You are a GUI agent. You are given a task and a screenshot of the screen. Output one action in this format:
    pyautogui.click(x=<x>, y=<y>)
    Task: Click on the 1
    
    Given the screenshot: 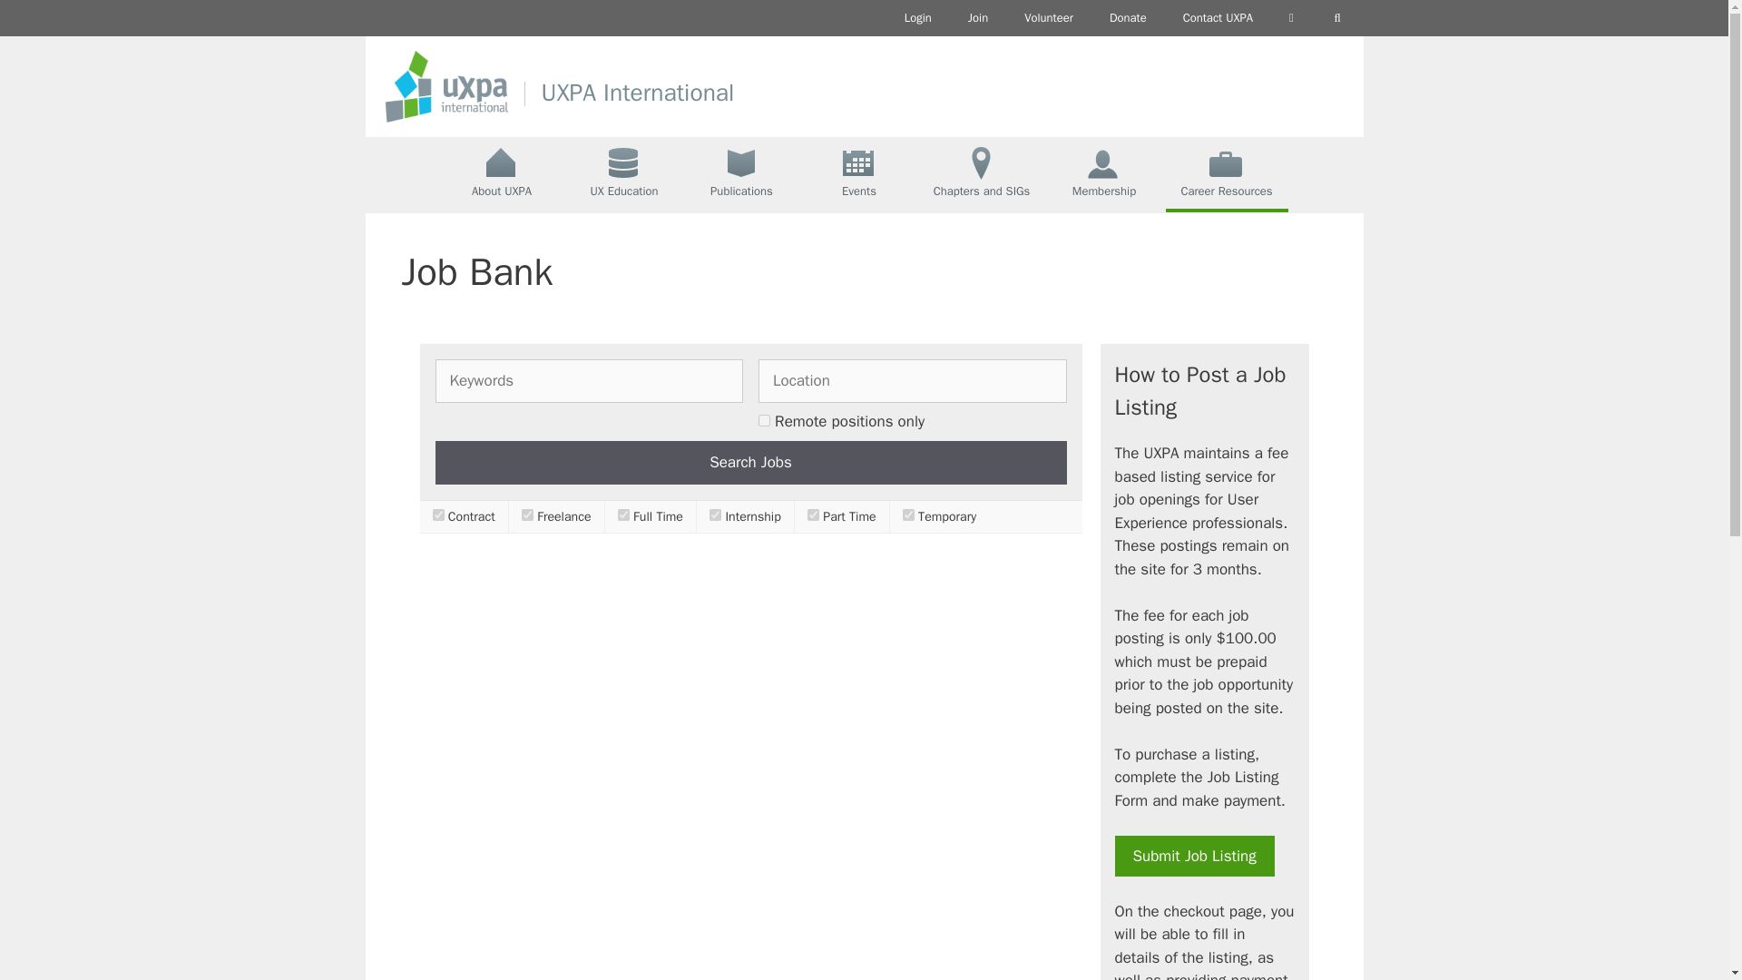 What is the action you would take?
    pyautogui.click(x=764, y=419)
    